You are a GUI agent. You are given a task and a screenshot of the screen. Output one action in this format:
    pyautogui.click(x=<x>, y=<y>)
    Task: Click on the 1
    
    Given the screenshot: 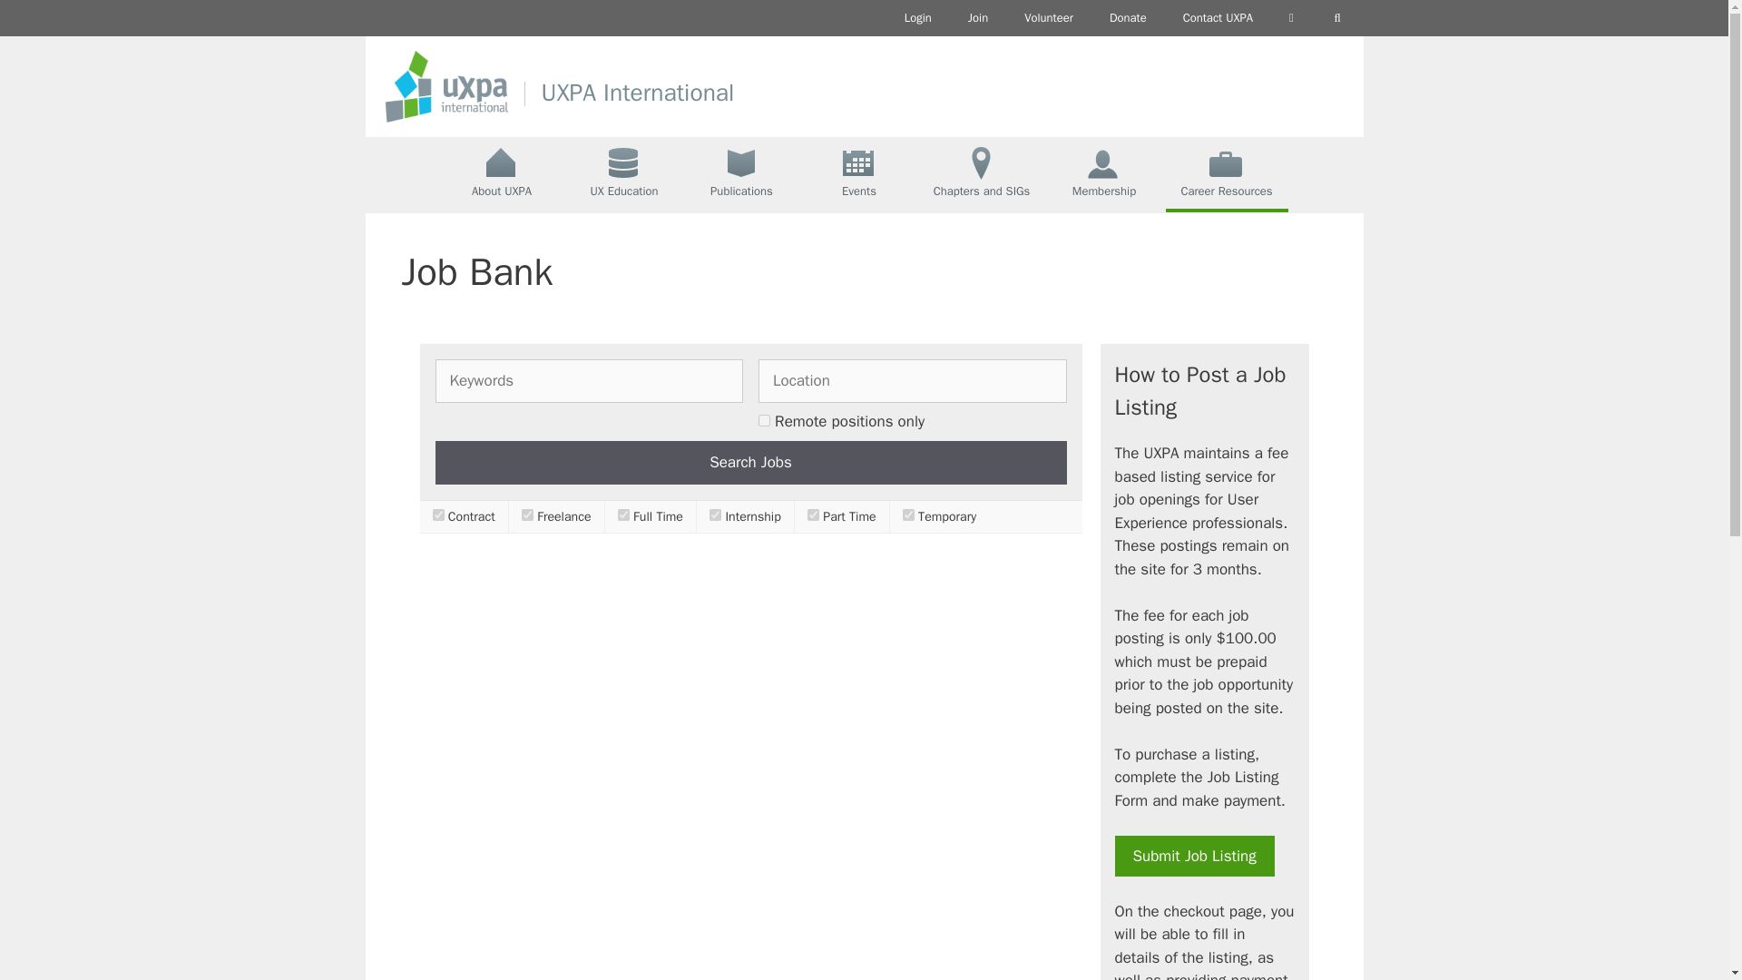 What is the action you would take?
    pyautogui.click(x=764, y=419)
    